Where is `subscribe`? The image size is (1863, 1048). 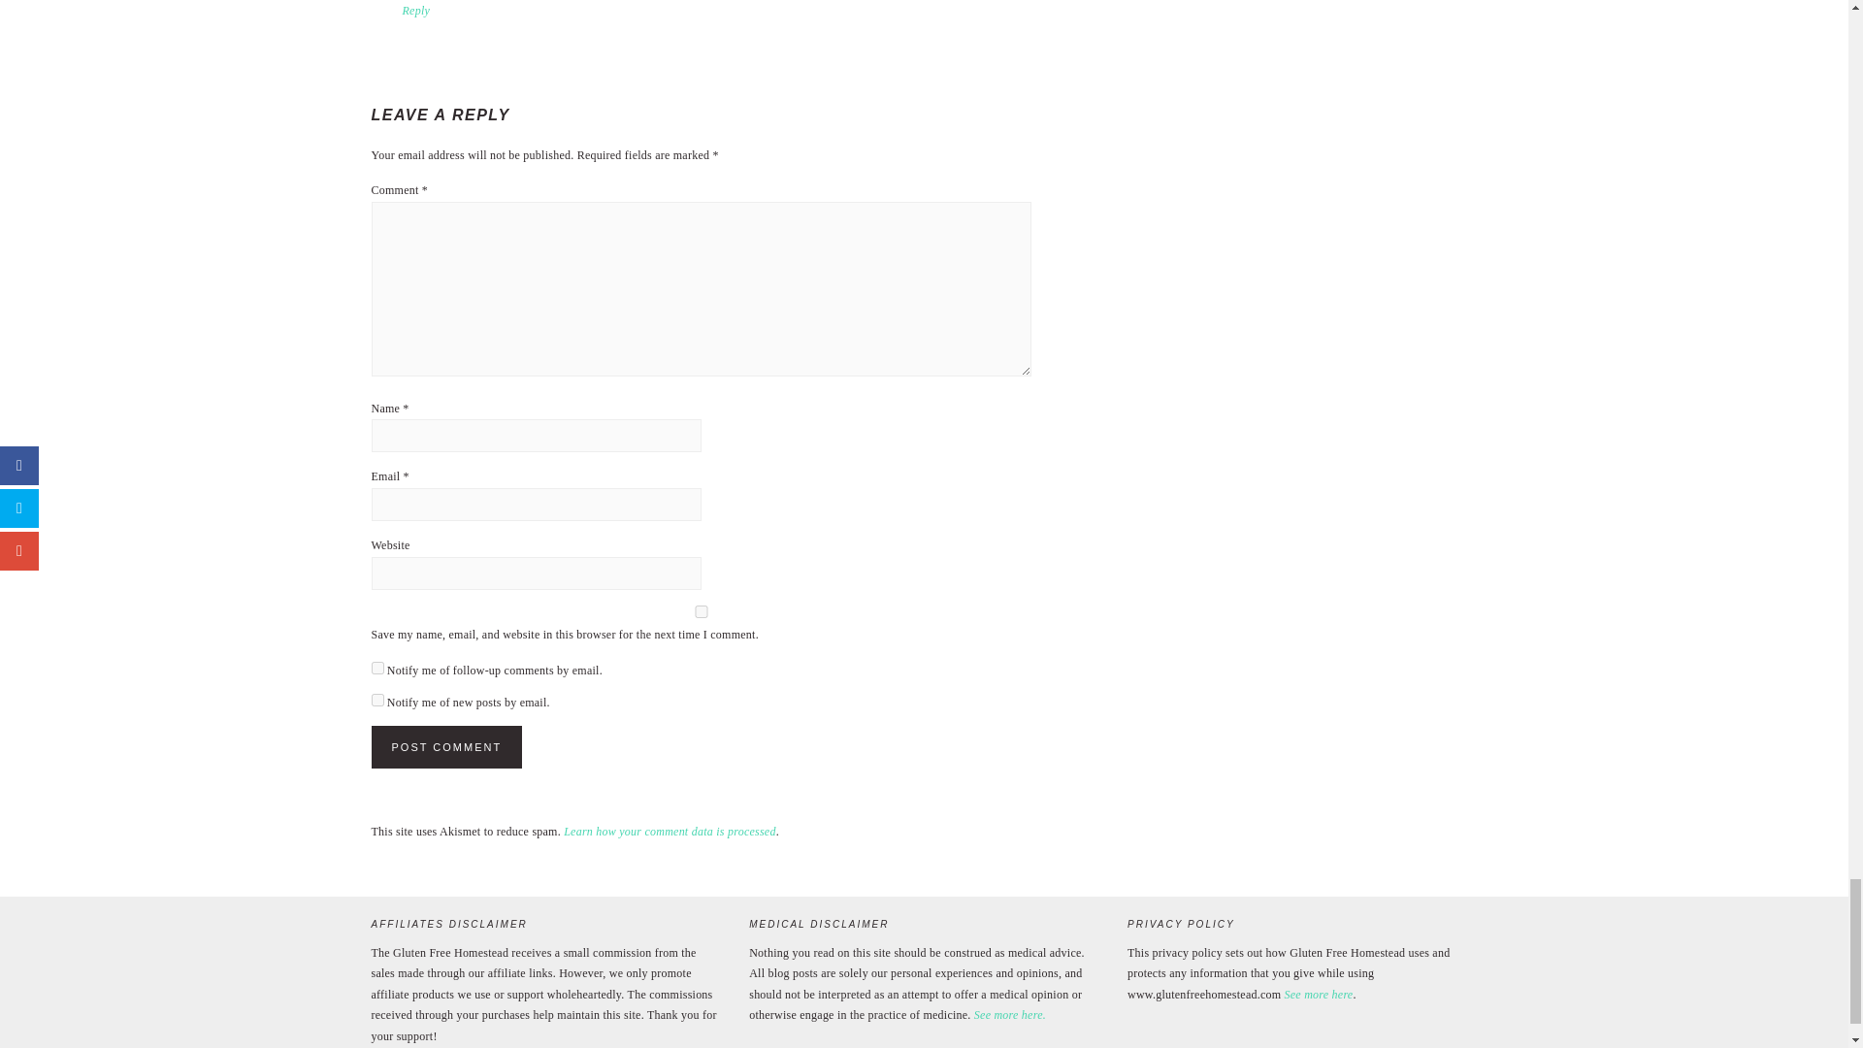 subscribe is located at coordinates (376, 668).